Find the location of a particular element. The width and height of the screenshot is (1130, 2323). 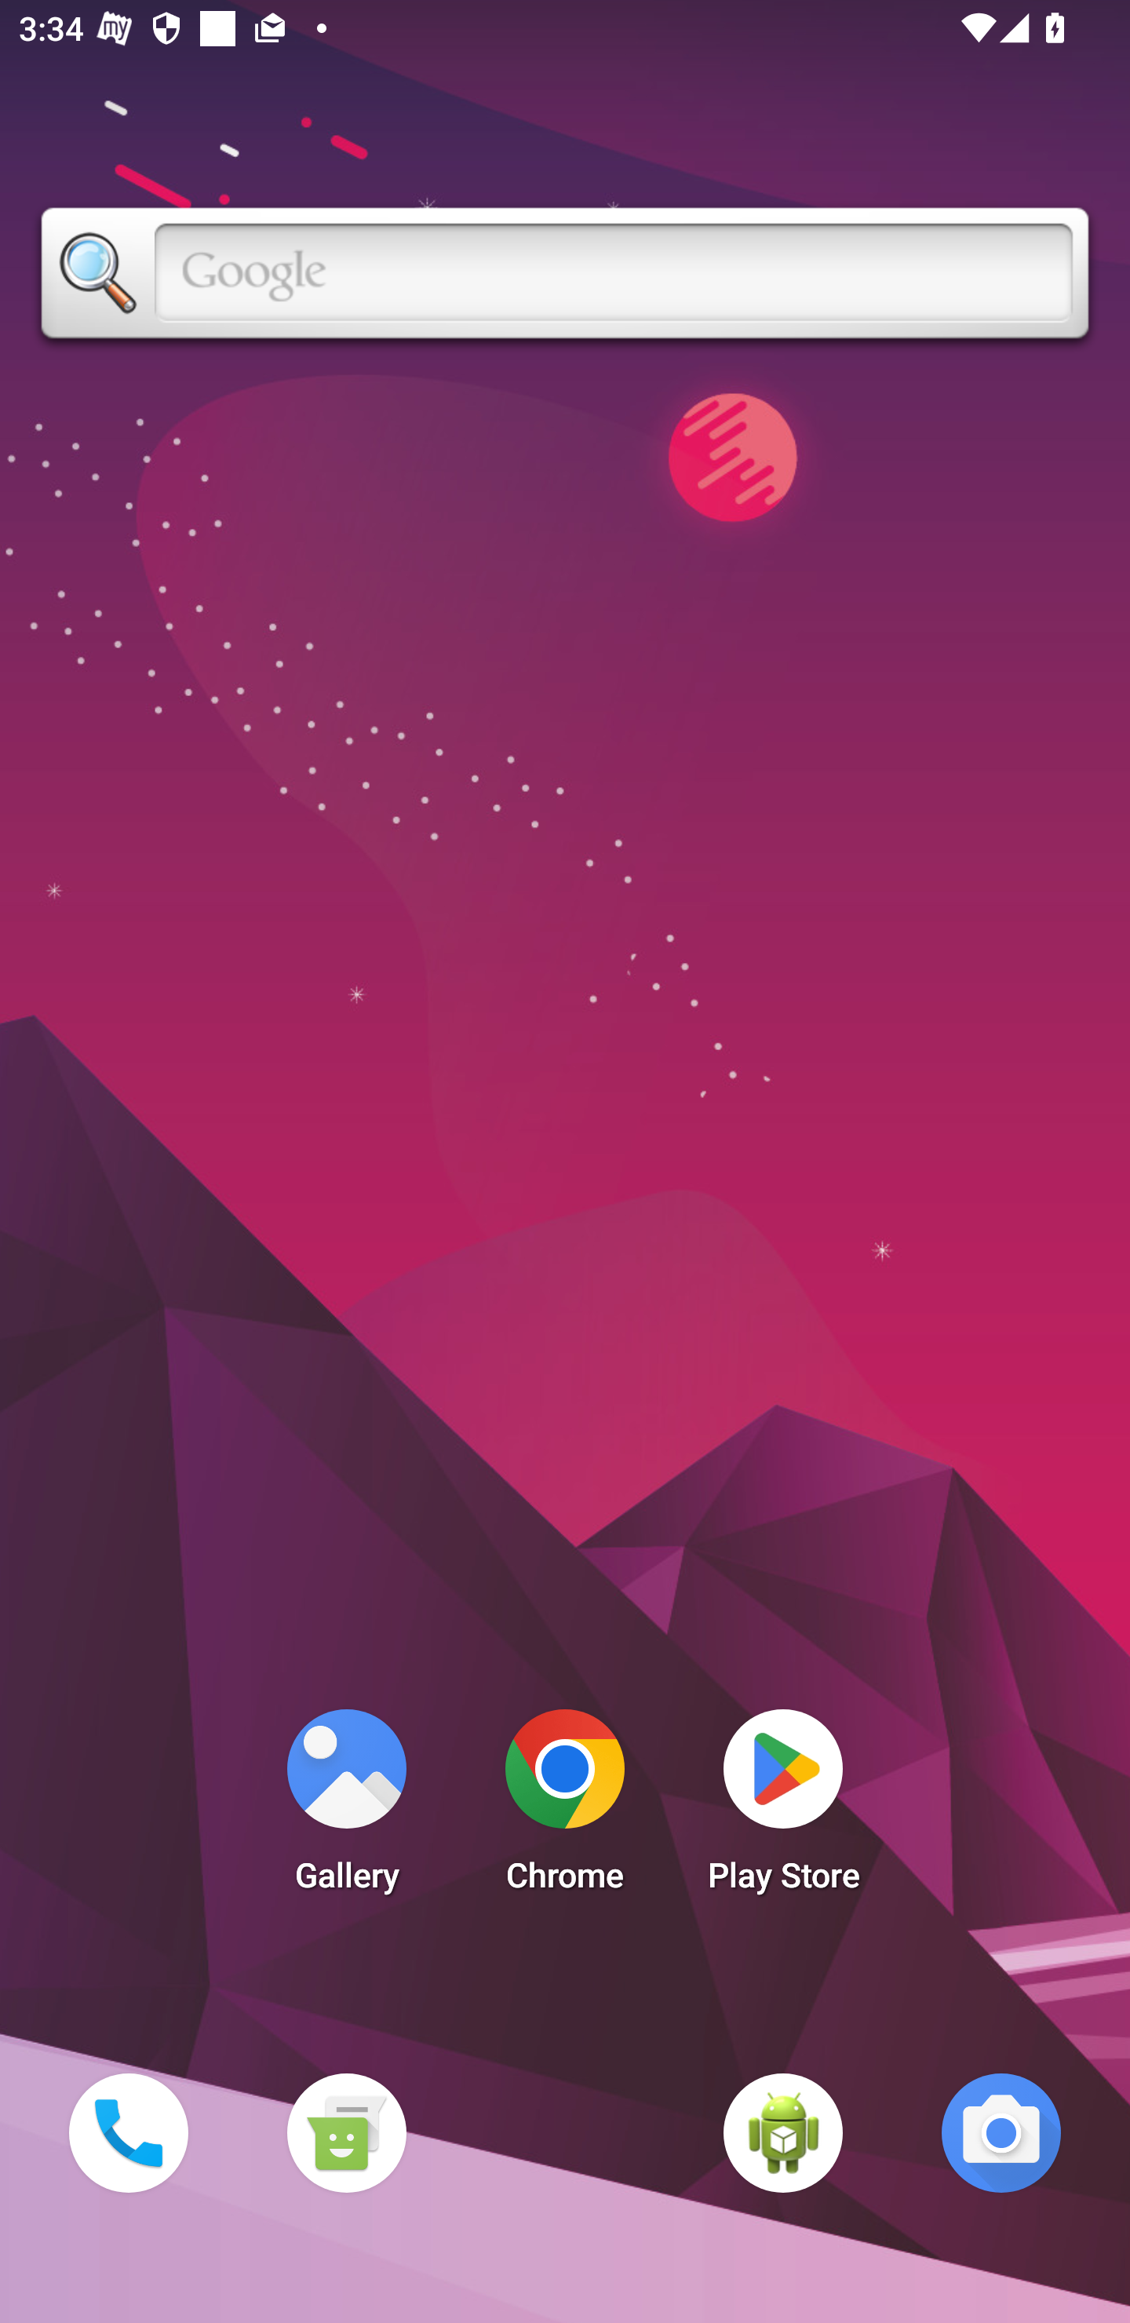

WebView Browser Tester is located at coordinates (783, 2132).